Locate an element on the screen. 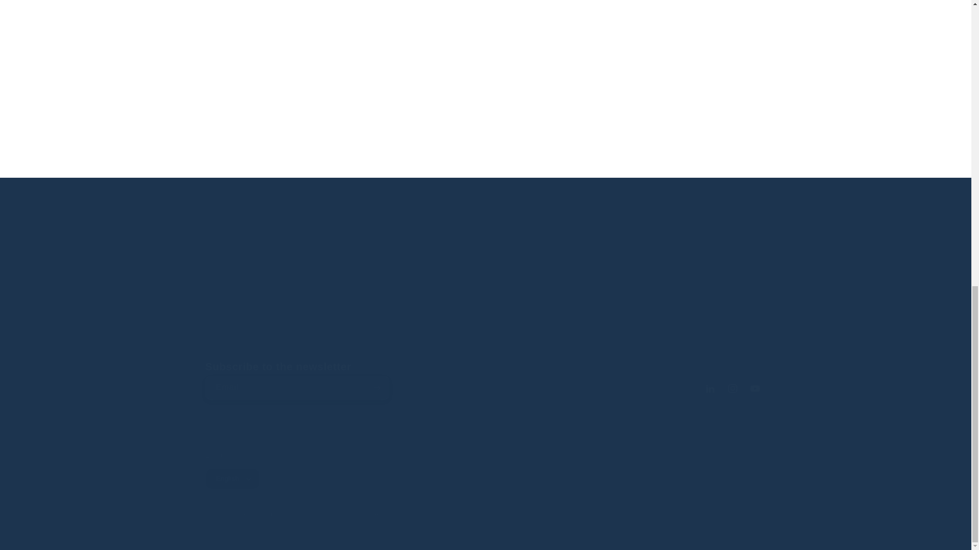 This screenshot has width=979, height=550. Defense is located at coordinates (259, 155).